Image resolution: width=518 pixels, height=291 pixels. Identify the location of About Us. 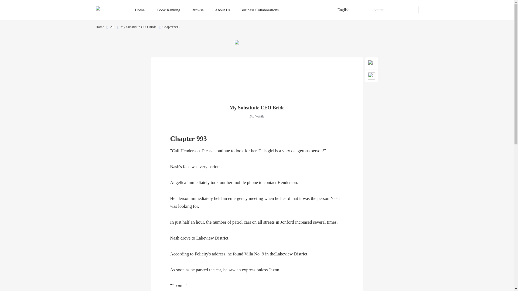
(227, 10).